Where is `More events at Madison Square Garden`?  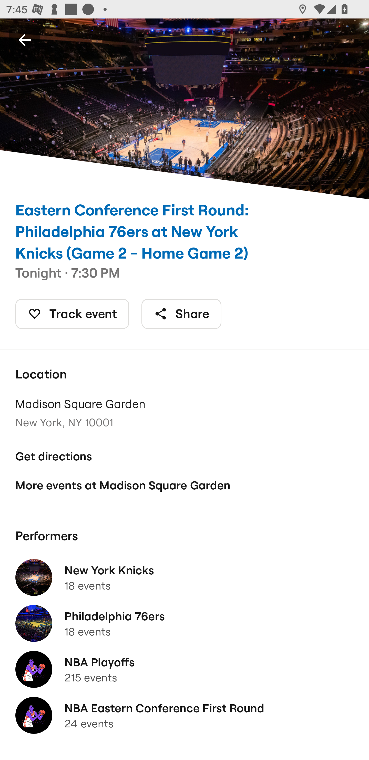 More events at Madison Square Garden is located at coordinates (184, 486).